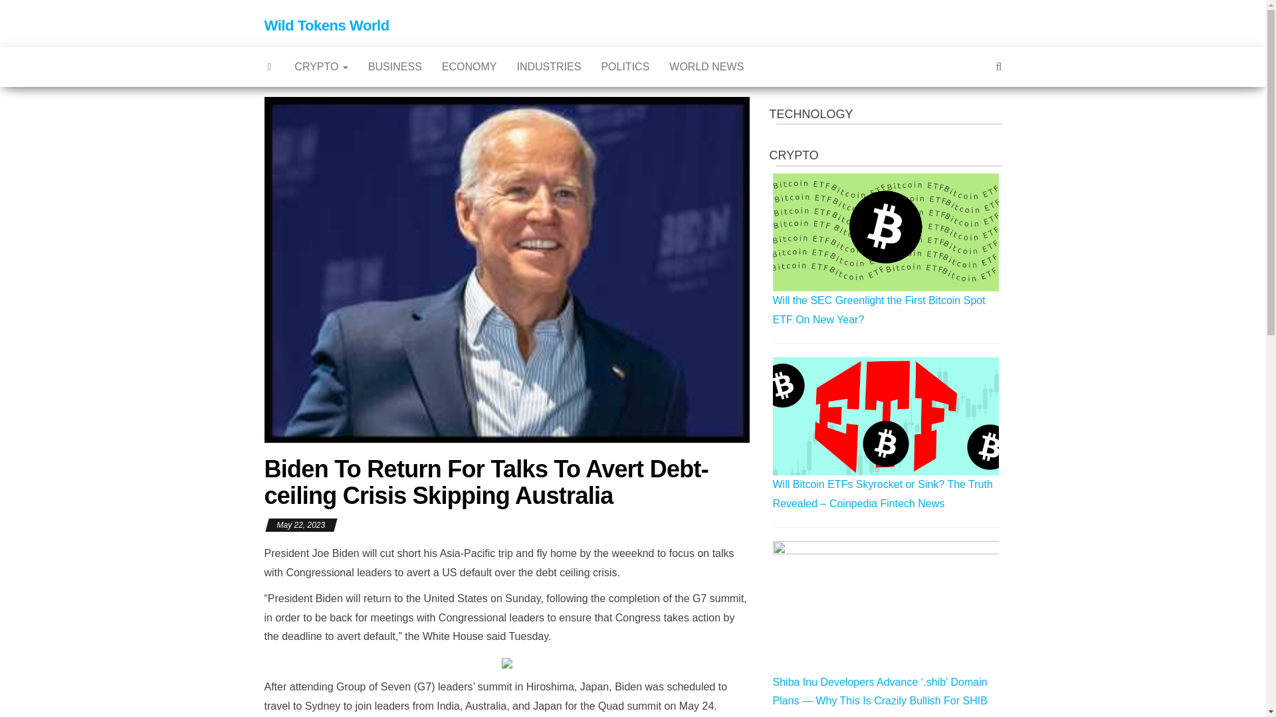 This screenshot has width=1276, height=717. Describe the element at coordinates (326, 25) in the screenshot. I see `Wild Tokens World` at that location.